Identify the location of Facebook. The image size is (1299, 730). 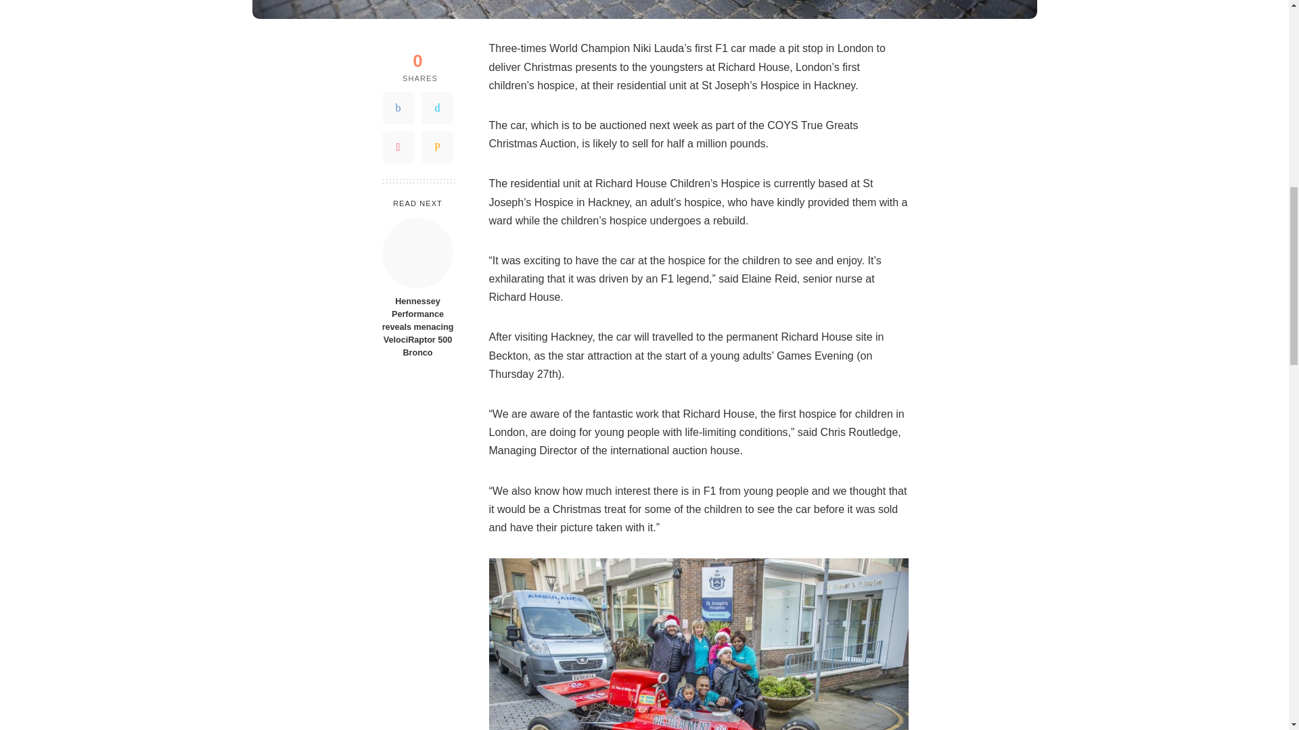
(398, 97).